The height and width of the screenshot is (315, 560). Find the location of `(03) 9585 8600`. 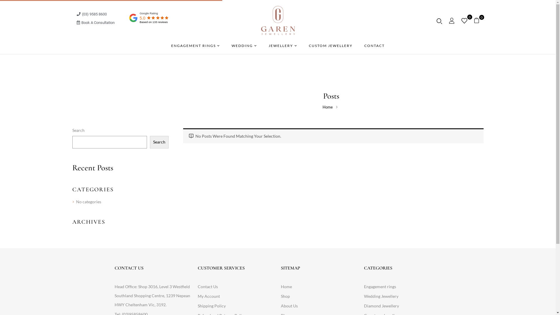

(03) 9585 8600 is located at coordinates (92, 14).